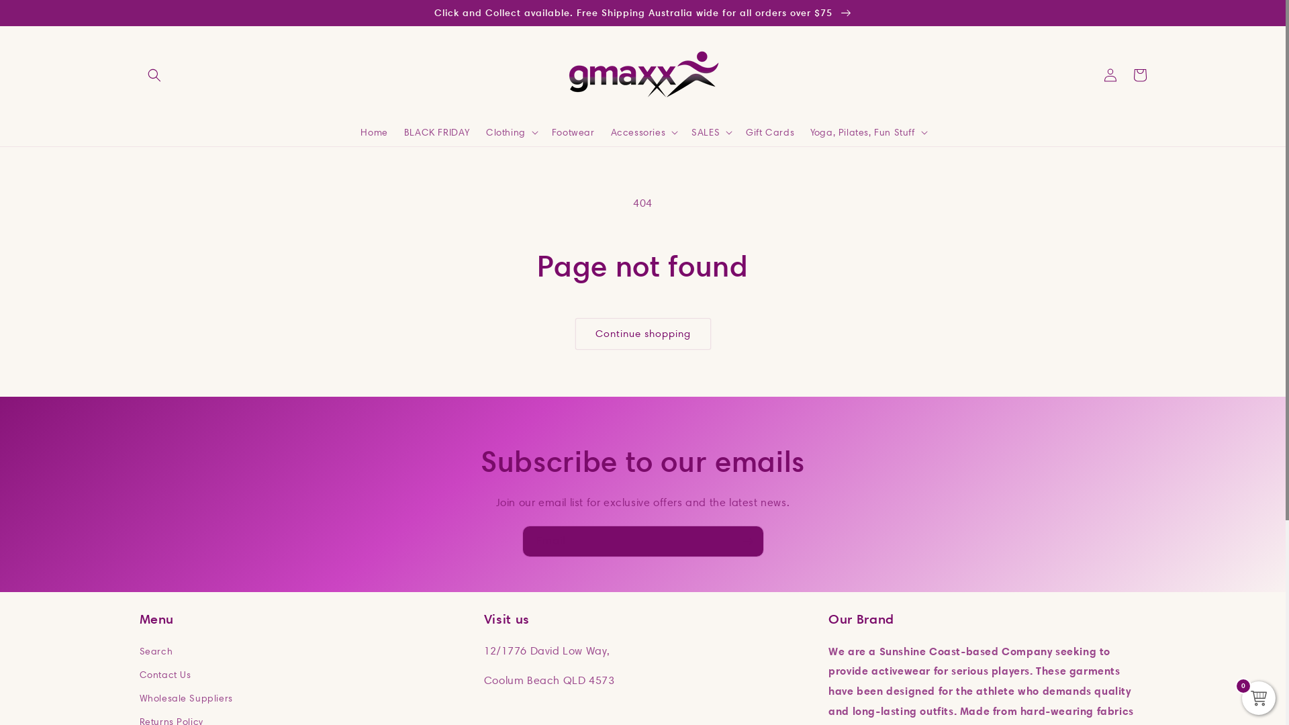 This screenshot has height=725, width=1289. Describe the element at coordinates (1140, 75) in the screenshot. I see `Cart` at that location.